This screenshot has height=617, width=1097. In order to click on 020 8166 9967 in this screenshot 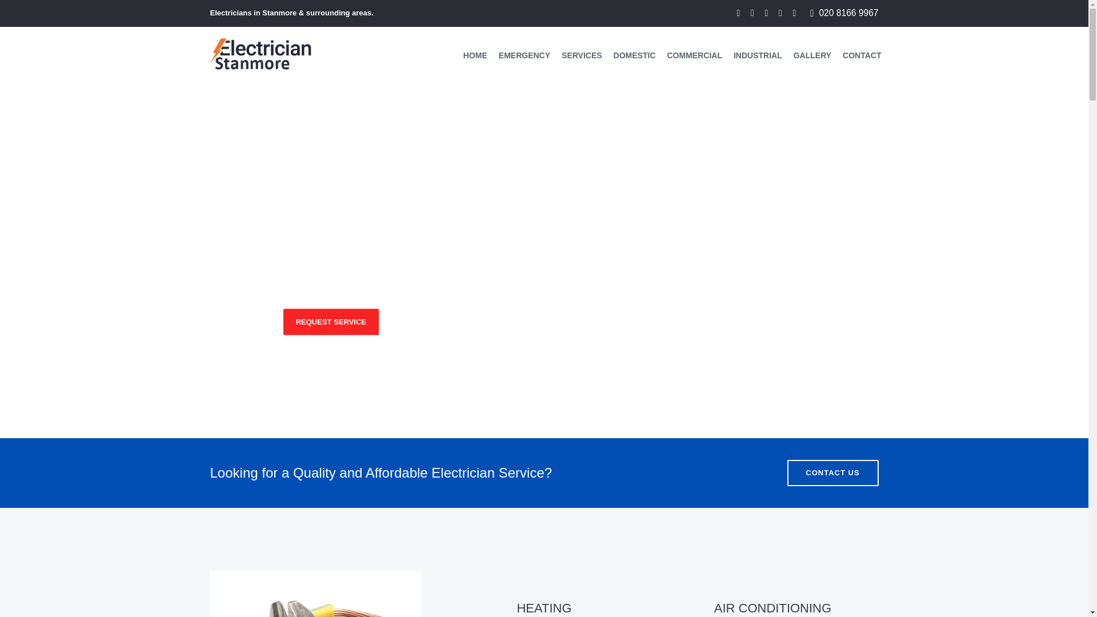, I will do `click(848, 13)`.